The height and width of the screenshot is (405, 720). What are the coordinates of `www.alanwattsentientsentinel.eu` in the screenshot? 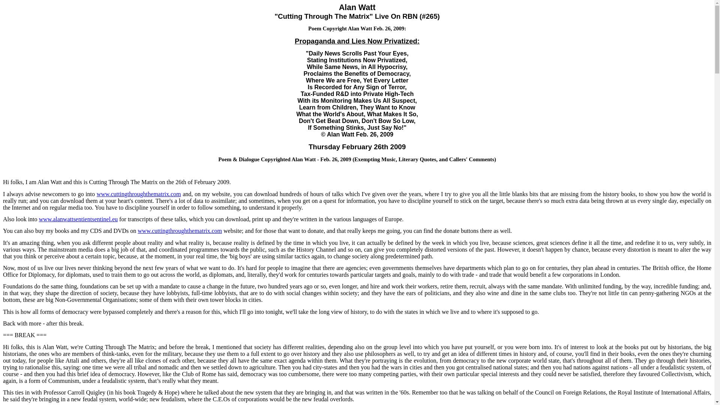 It's located at (78, 219).